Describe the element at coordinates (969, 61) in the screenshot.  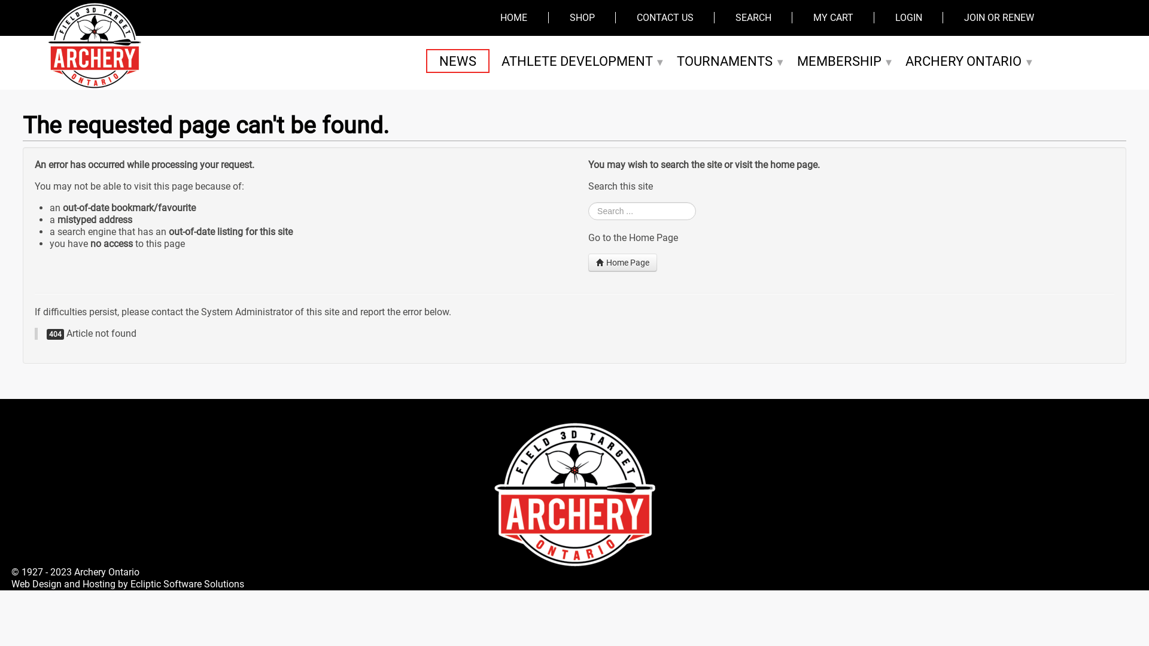
I see `ARCHERY ONTARIO` at that location.